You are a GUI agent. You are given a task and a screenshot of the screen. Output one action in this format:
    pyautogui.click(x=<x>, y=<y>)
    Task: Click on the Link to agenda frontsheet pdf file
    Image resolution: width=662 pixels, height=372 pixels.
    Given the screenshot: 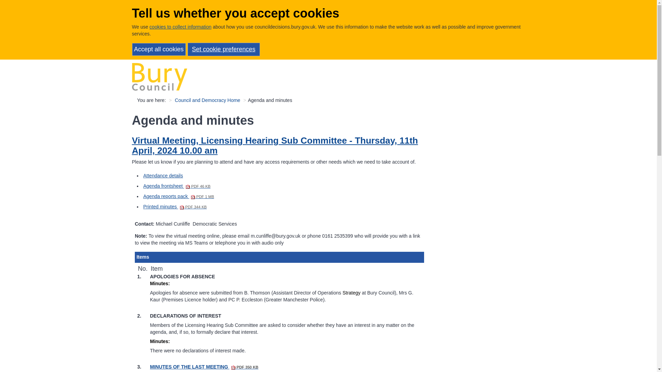 What is the action you would take?
    pyautogui.click(x=177, y=186)
    